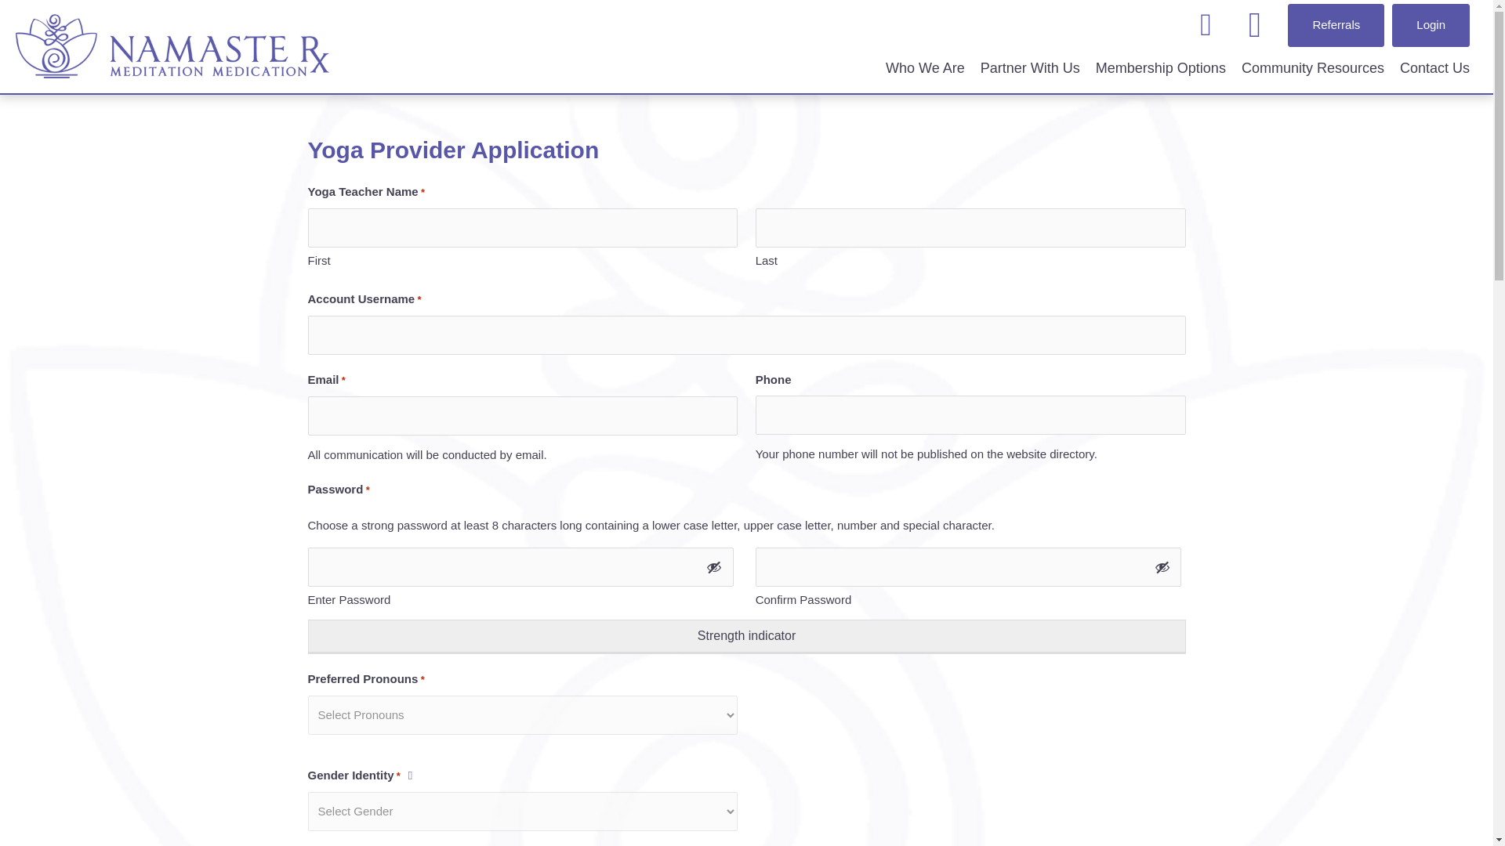 The image size is (1505, 846). What do you see at coordinates (1336, 25) in the screenshot?
I see `Referrals` at bounding box center [1336, 25].